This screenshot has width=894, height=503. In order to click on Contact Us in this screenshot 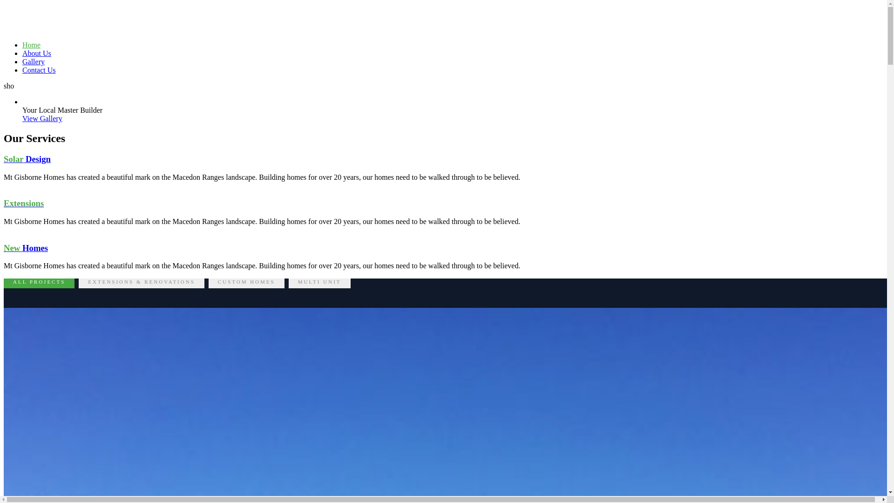, I will do `click(39, 70)`.